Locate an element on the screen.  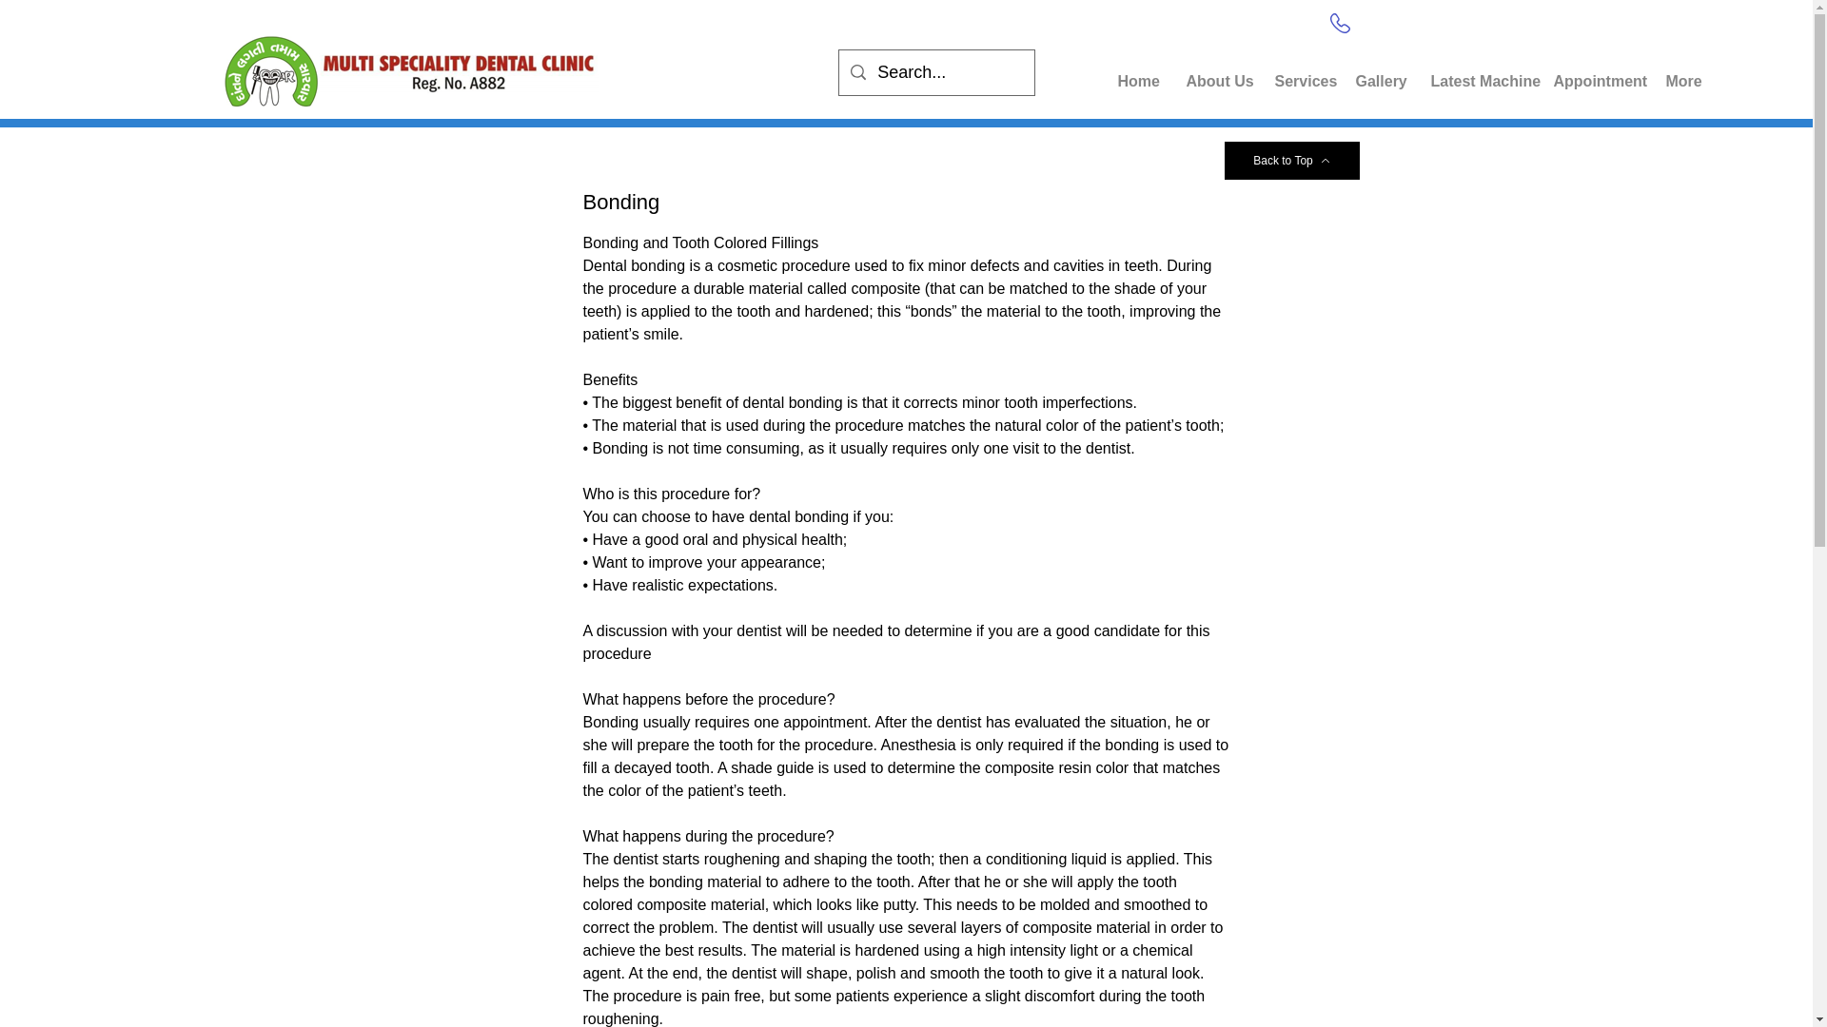
Back to Top is located at coordinates (1291, 161).